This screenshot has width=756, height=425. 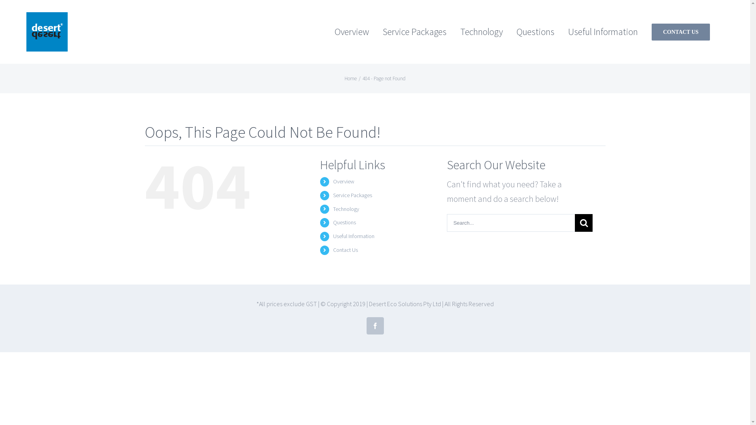 I want to click on Service Packages, so click(x=353, y=195).